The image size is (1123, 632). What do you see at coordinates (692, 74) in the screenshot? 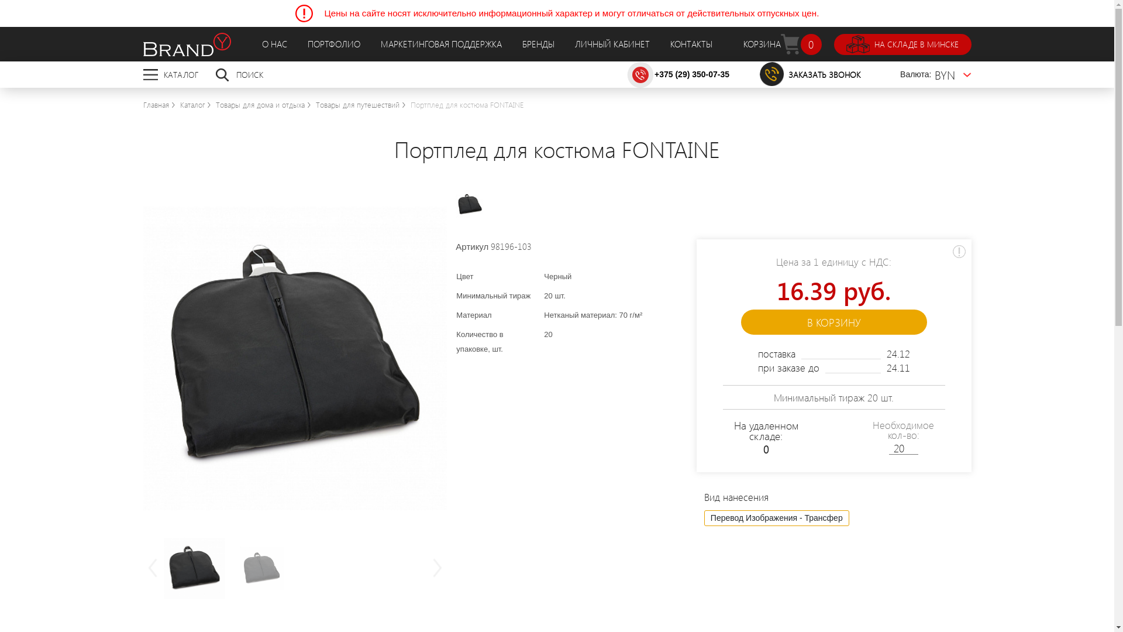
I see `+375 (29) 350-07-35` at bounding box center [692, 74].